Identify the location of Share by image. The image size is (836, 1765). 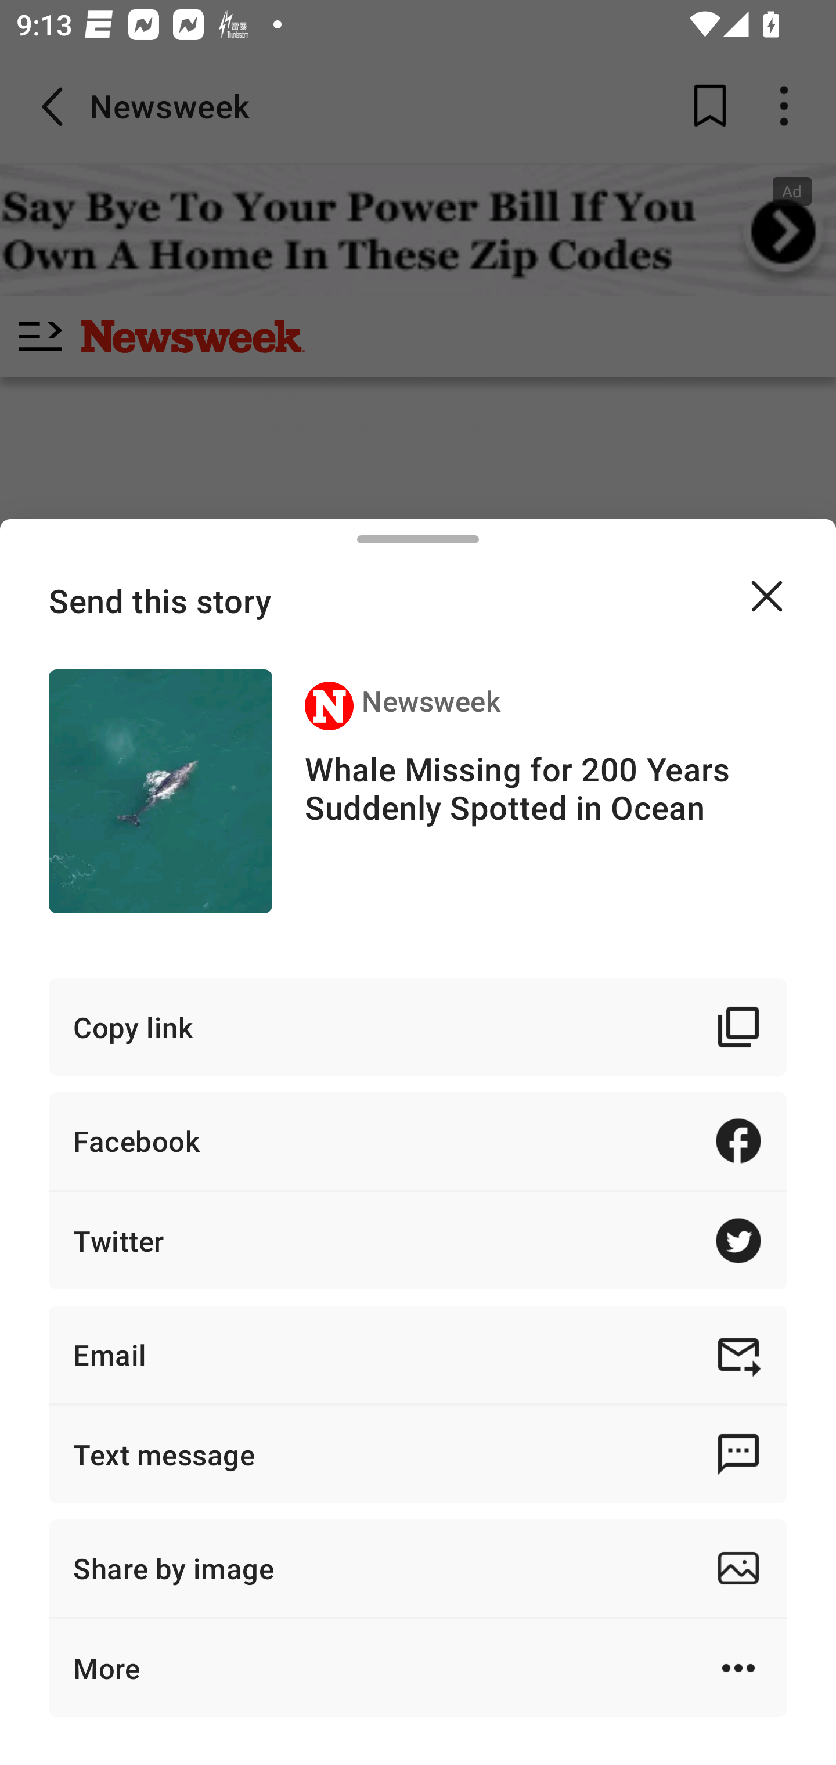
(418, 1568).